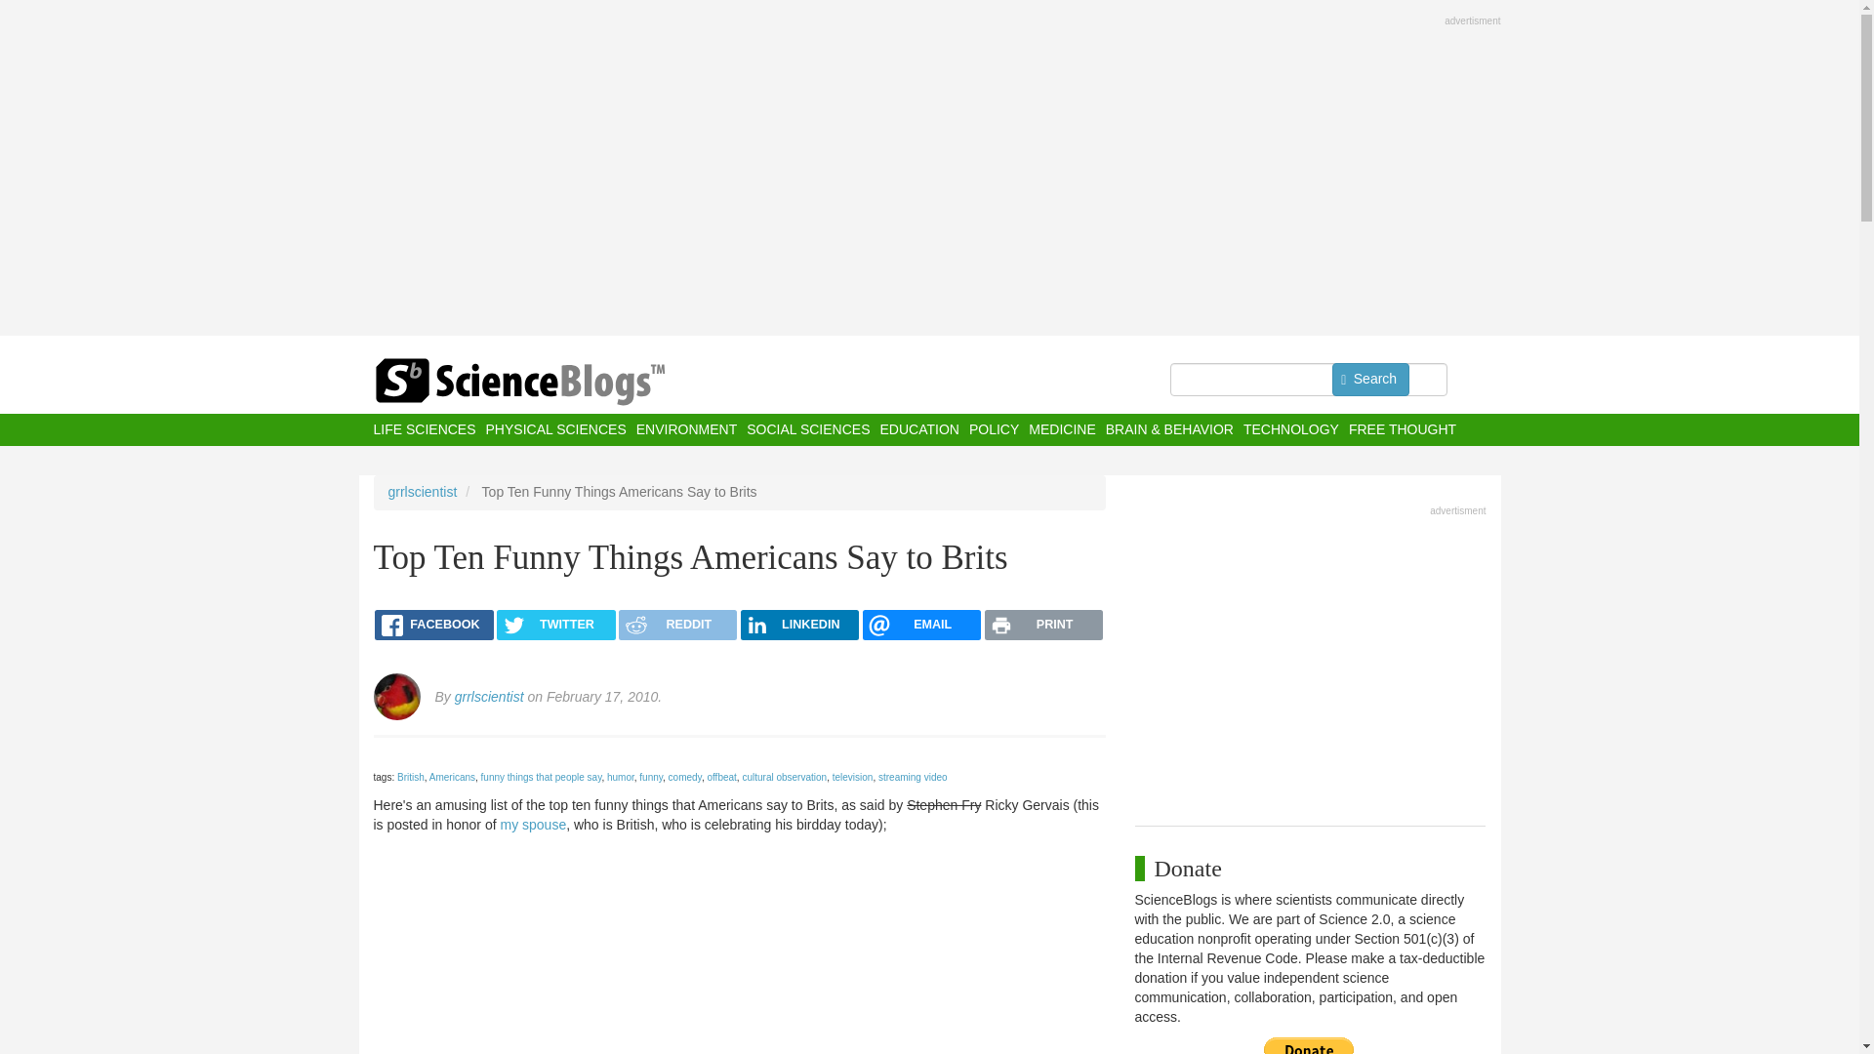  What do you see at coordinates (685, 777) in the screenshot?
I see `comedy` at bounding box center [685, 777].